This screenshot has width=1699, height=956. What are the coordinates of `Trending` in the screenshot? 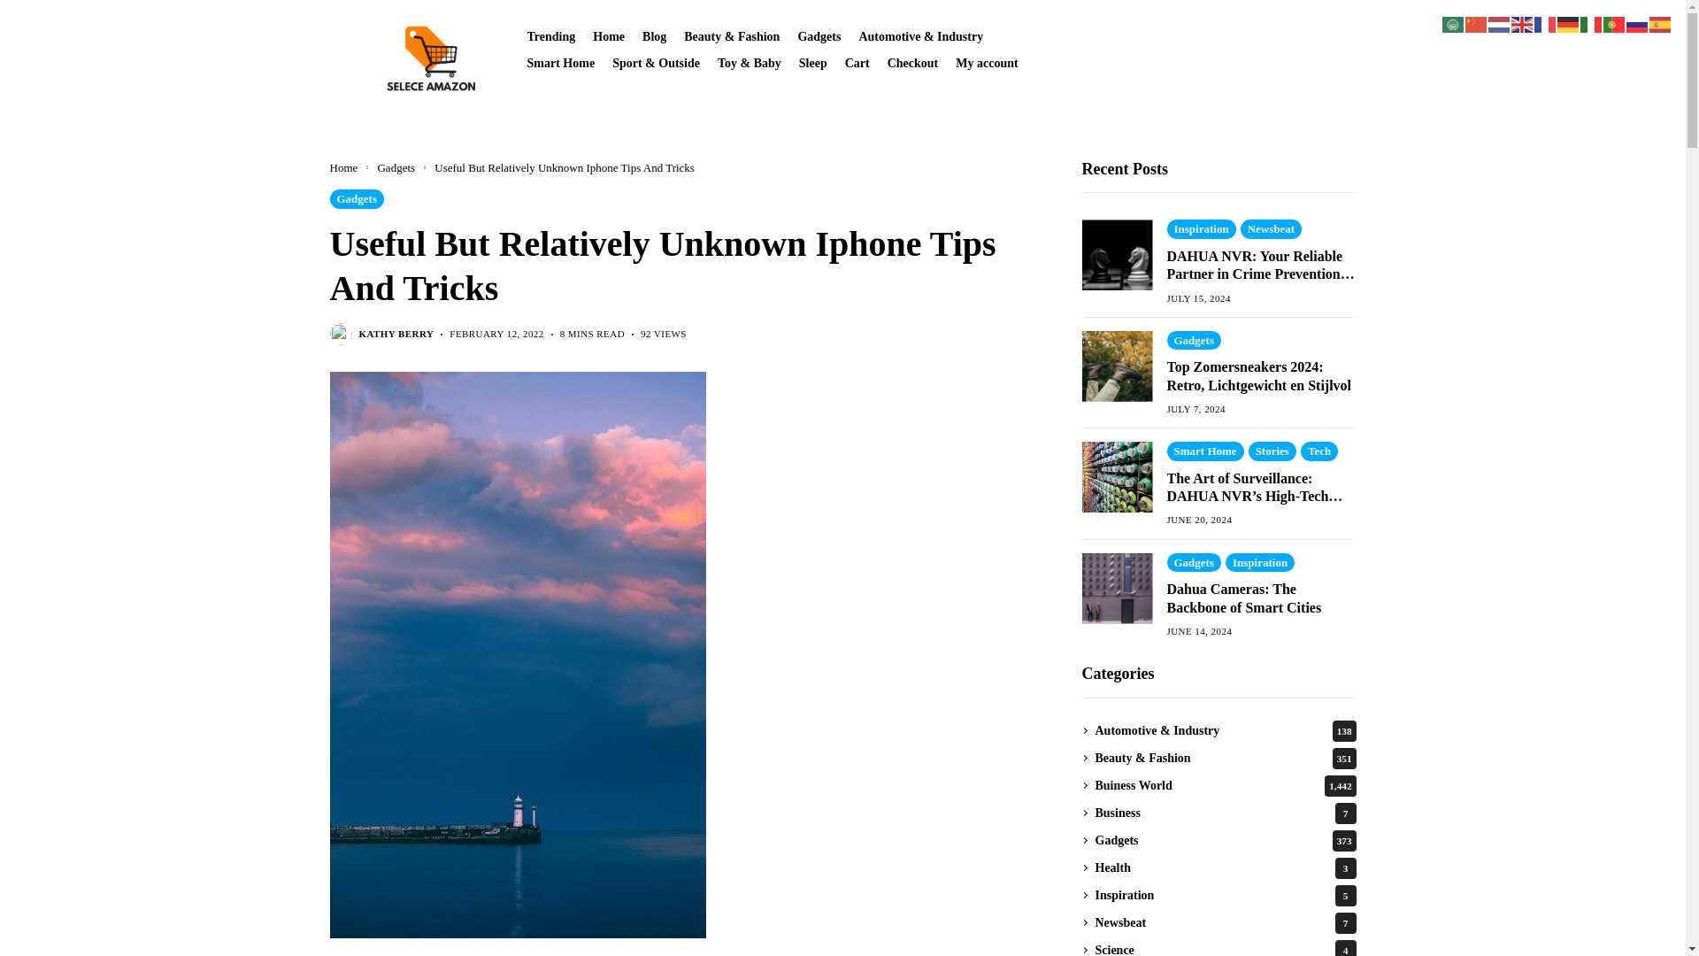 It's located at (550, 35).